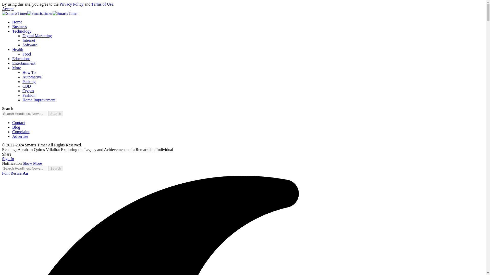  What do you see at coordinates (17, 22) in the screenshot?
I see `Home` at bounding box center [17, 22].